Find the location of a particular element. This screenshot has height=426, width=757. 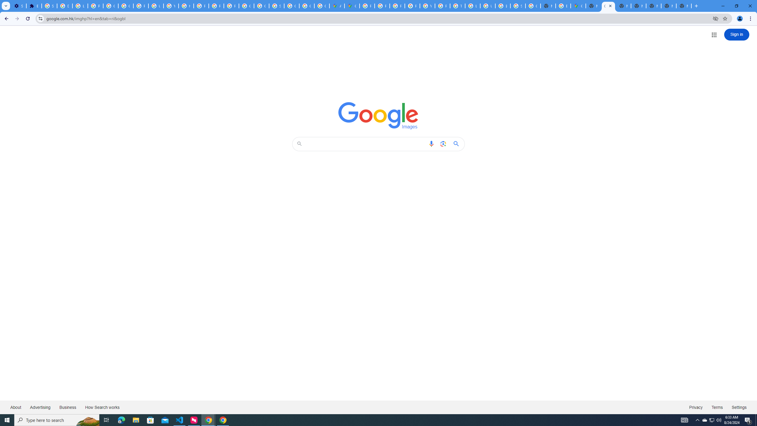

Extensions is located at coordinates (34, 6).